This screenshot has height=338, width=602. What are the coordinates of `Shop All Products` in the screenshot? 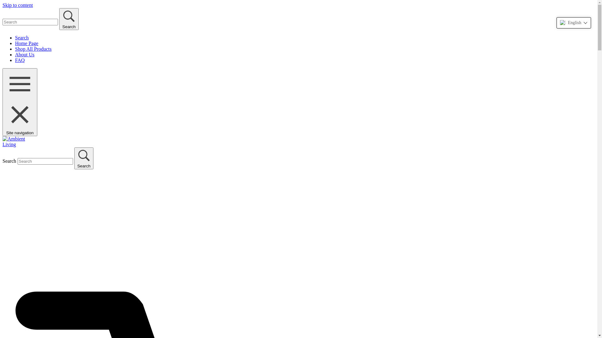 It's located at (33, 49).